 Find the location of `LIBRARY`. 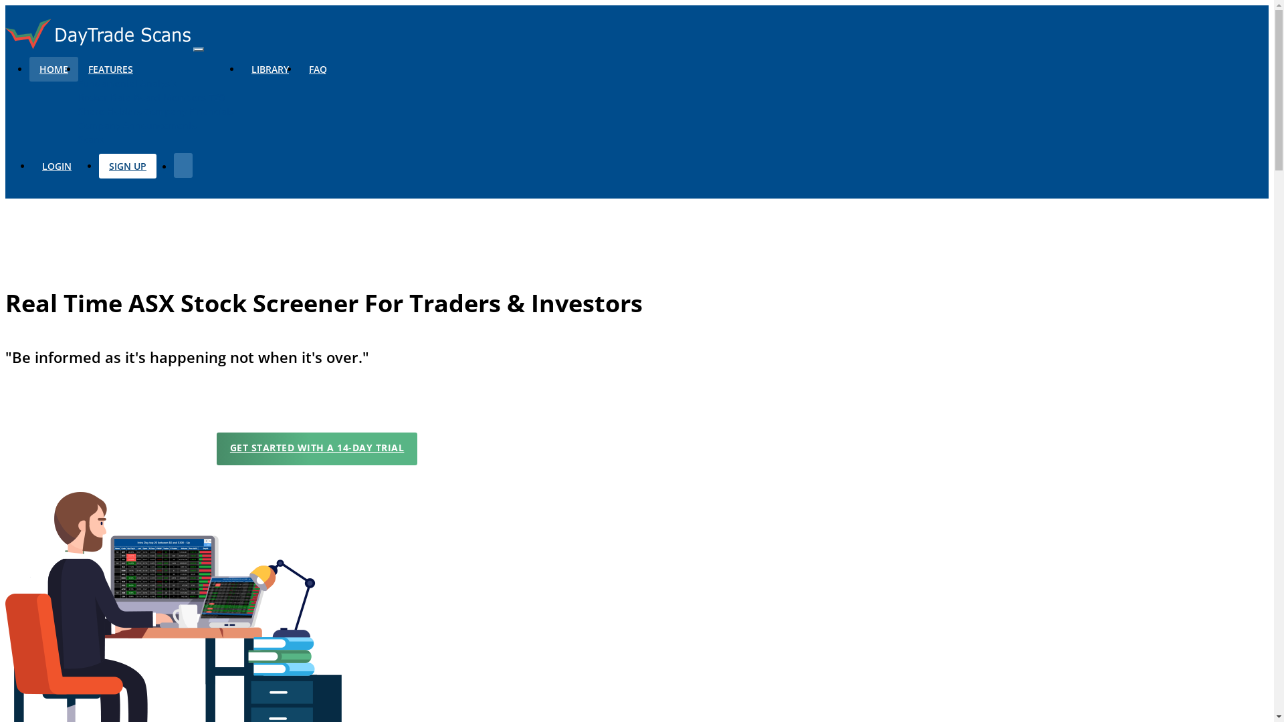

LIBRARY is located at coordinates (270, 70).